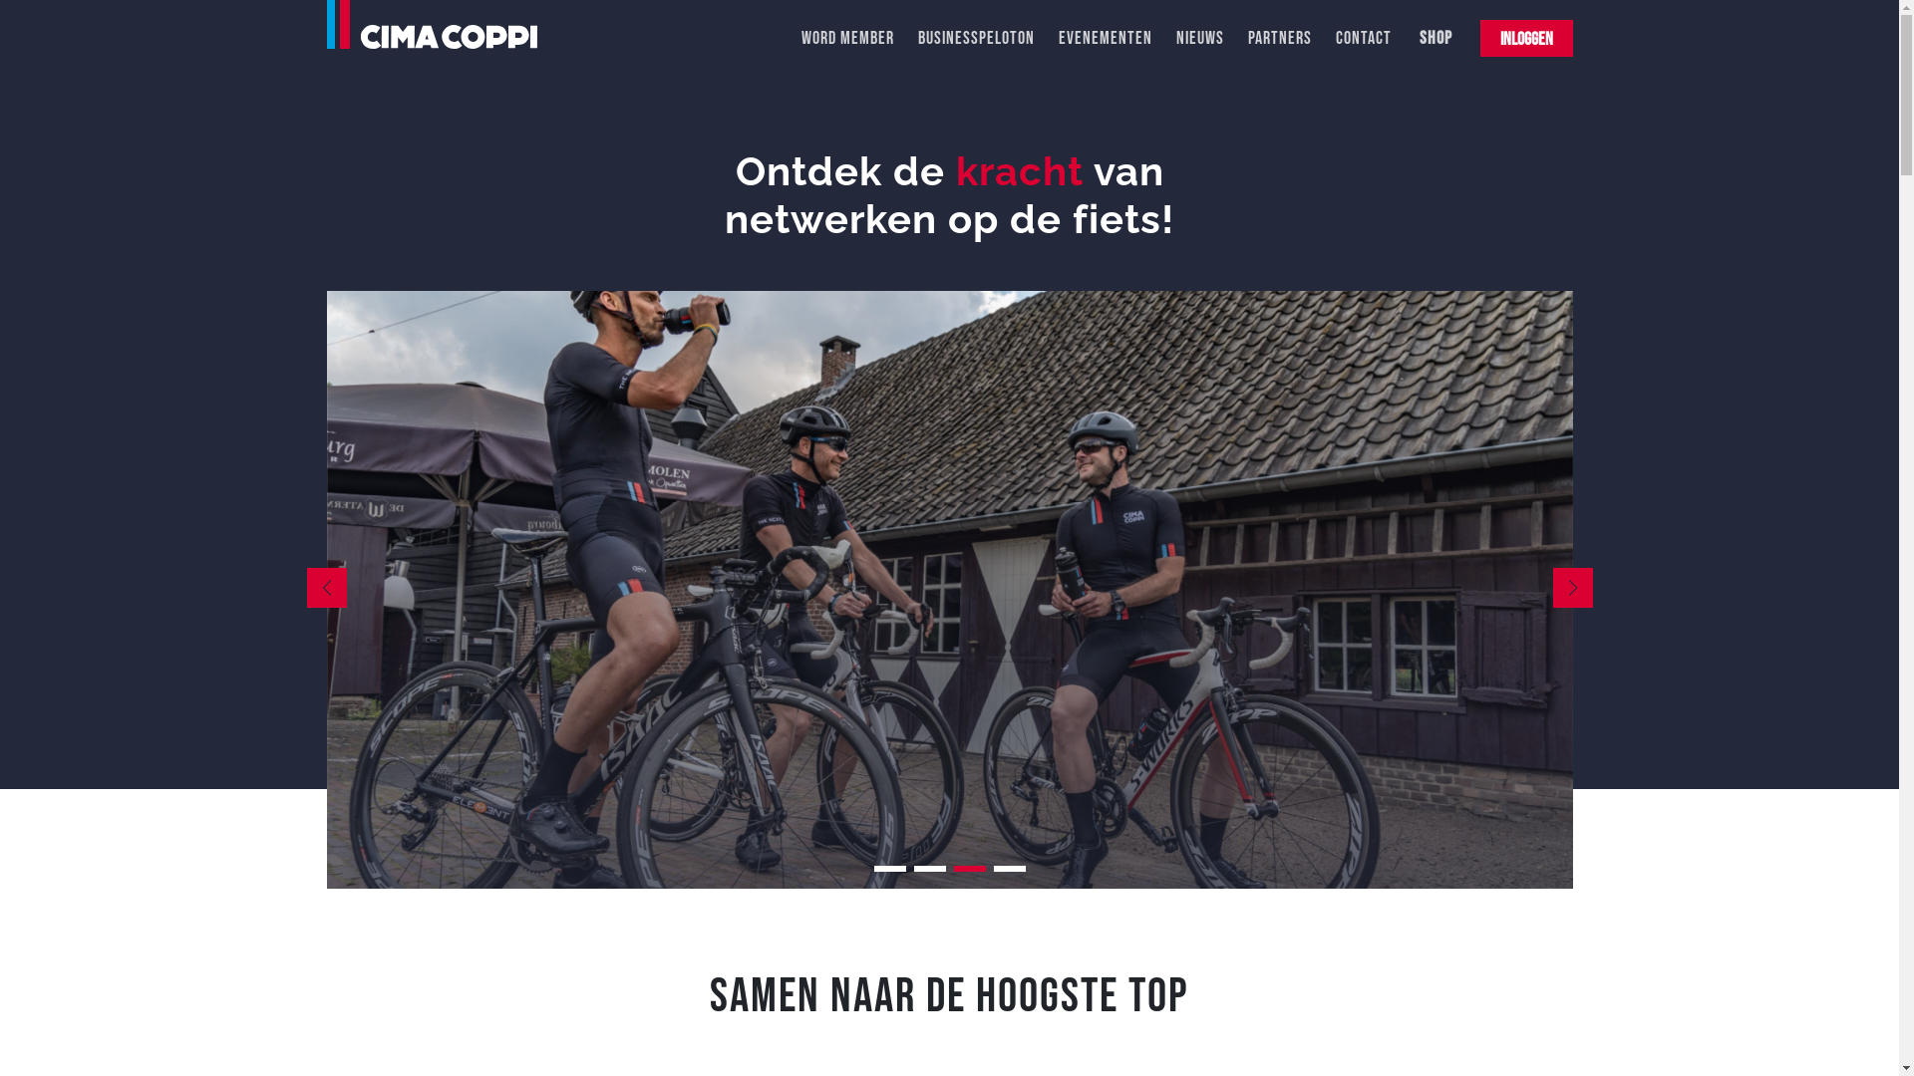 This screenshot has width=1914, height=1076. Describe the element at coordinates (1280, 38) in the screenshot. I see `PARTNERS` at that location.